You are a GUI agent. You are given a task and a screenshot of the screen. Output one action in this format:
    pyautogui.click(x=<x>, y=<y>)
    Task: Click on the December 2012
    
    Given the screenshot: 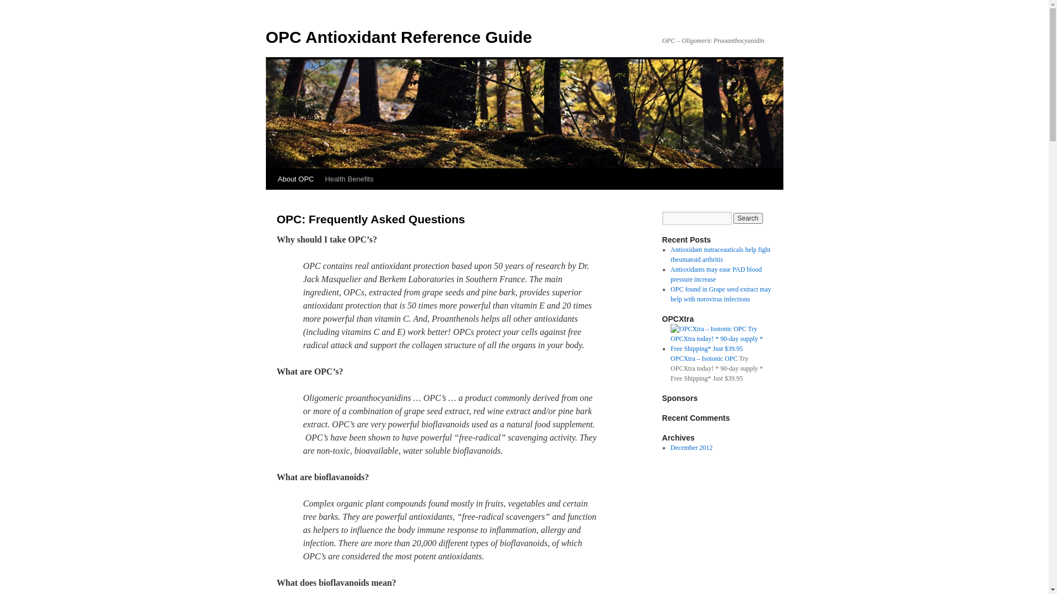 What is the action you would take?
    pyautogui.click(x=691, y=448)
    